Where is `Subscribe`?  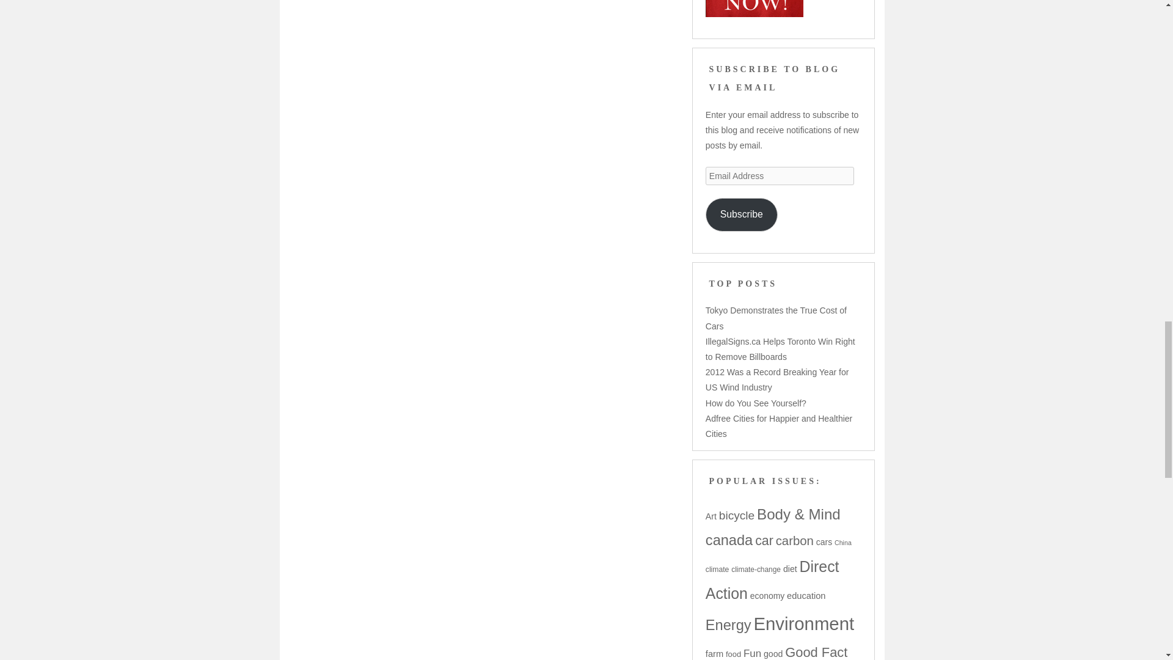
Subscribe is located at coordinates (742, 215).